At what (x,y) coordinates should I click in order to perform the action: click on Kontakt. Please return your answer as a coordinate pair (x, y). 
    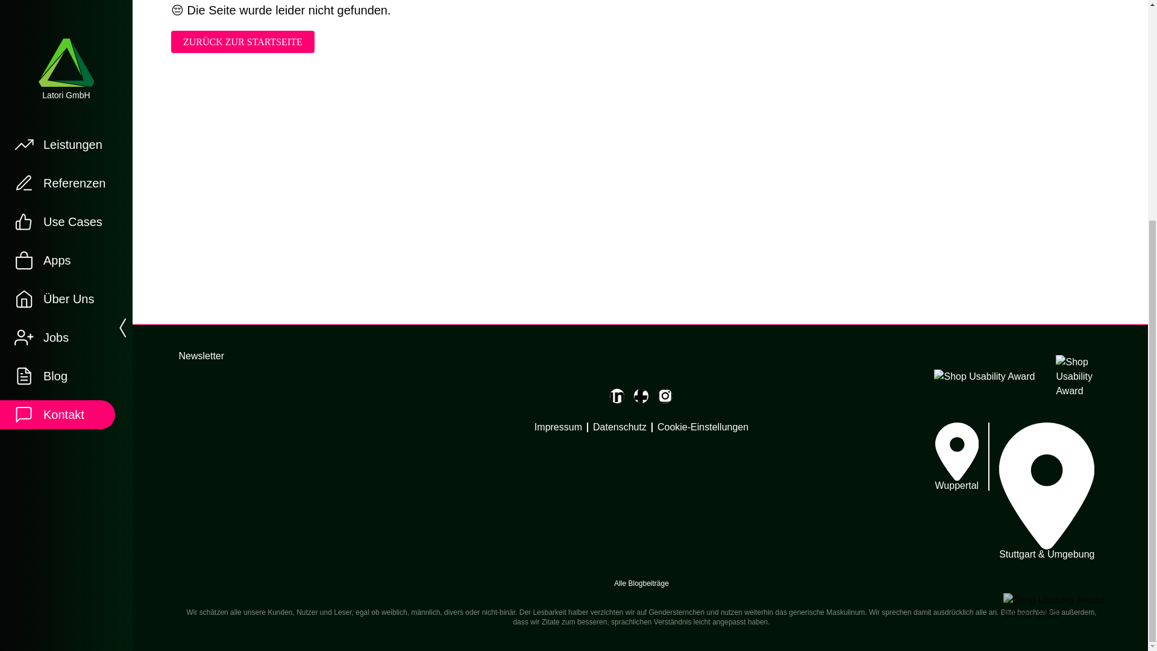
    Looking at the image, I should click on (59, 88).